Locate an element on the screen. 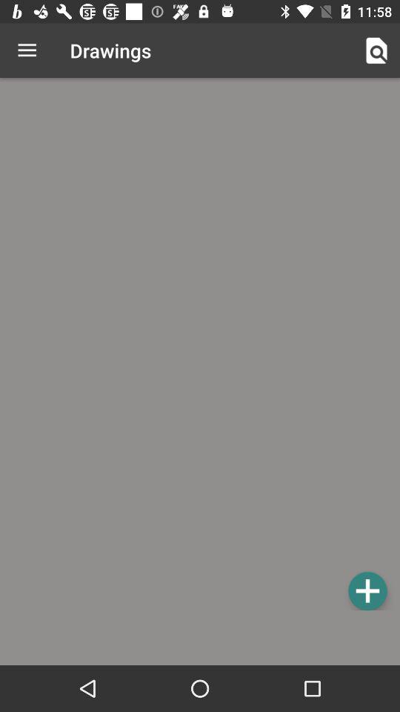  choose the icon at the top right corner is located at coordinates (376, 50).